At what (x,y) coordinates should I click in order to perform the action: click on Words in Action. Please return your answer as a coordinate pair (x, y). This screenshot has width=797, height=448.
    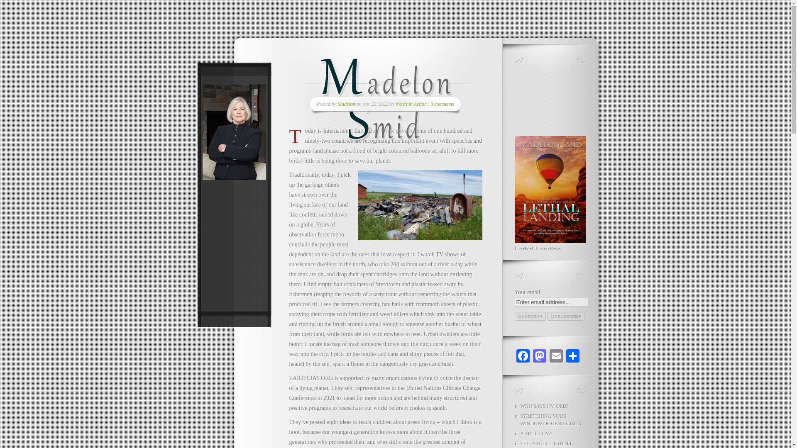
    Looking at the image, I should click on (411, 104).